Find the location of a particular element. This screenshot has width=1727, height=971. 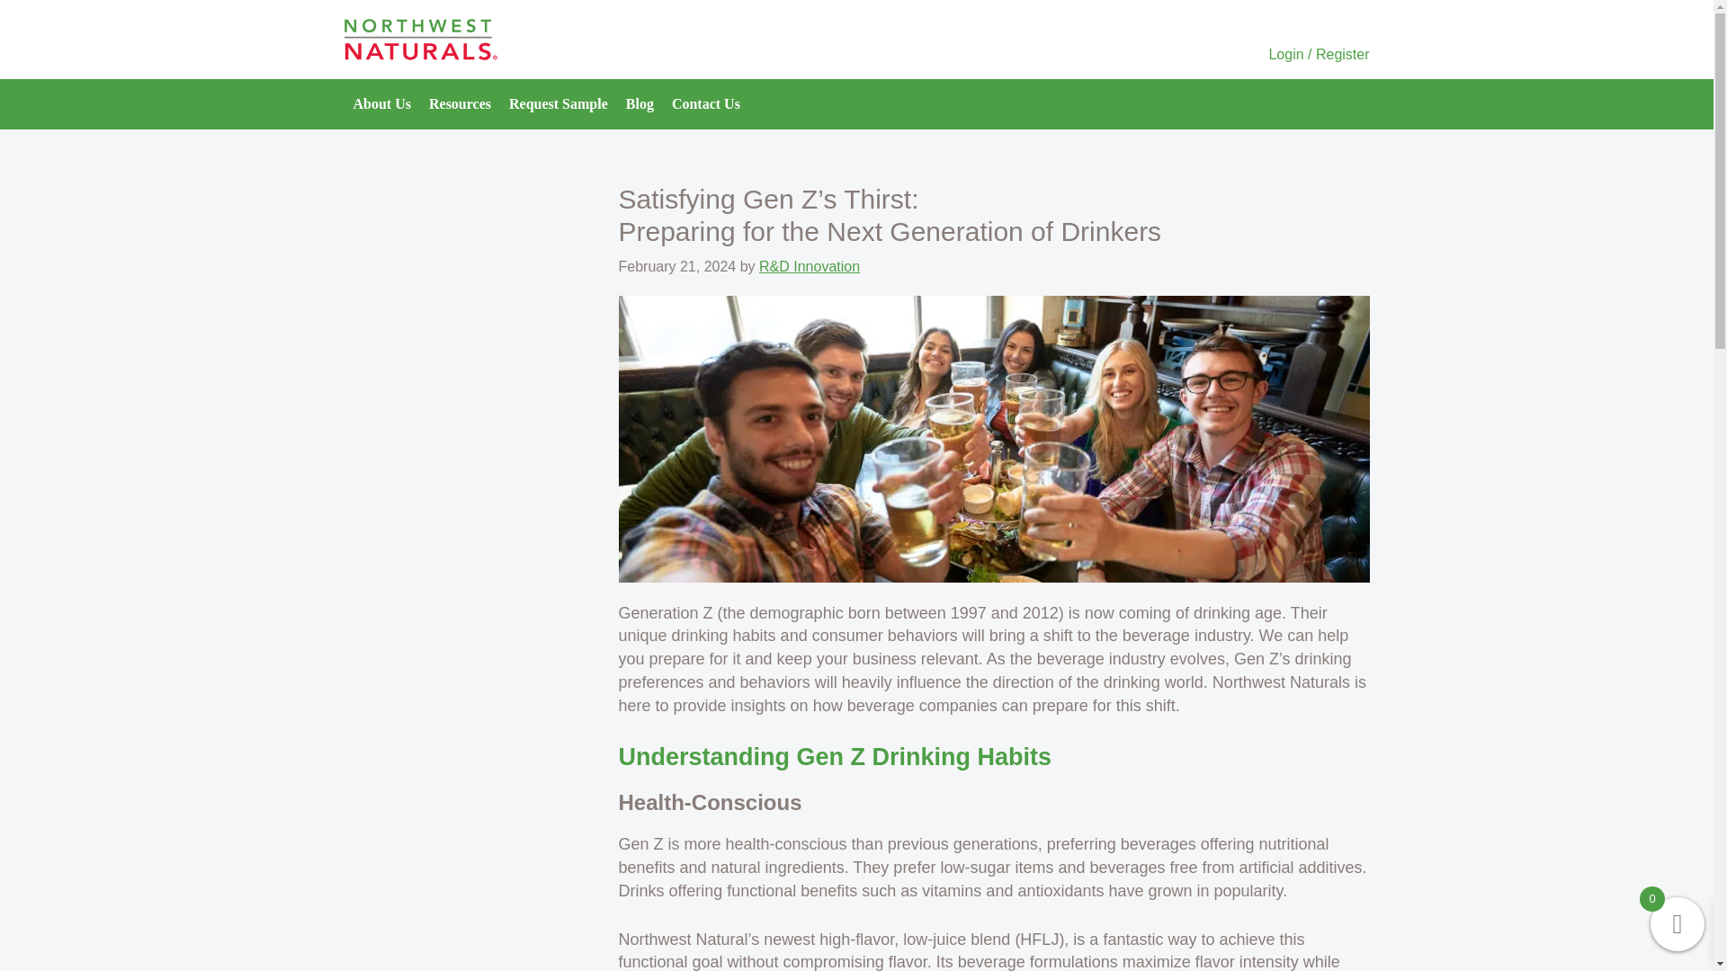

Resources is located at coordinates (460, 103).